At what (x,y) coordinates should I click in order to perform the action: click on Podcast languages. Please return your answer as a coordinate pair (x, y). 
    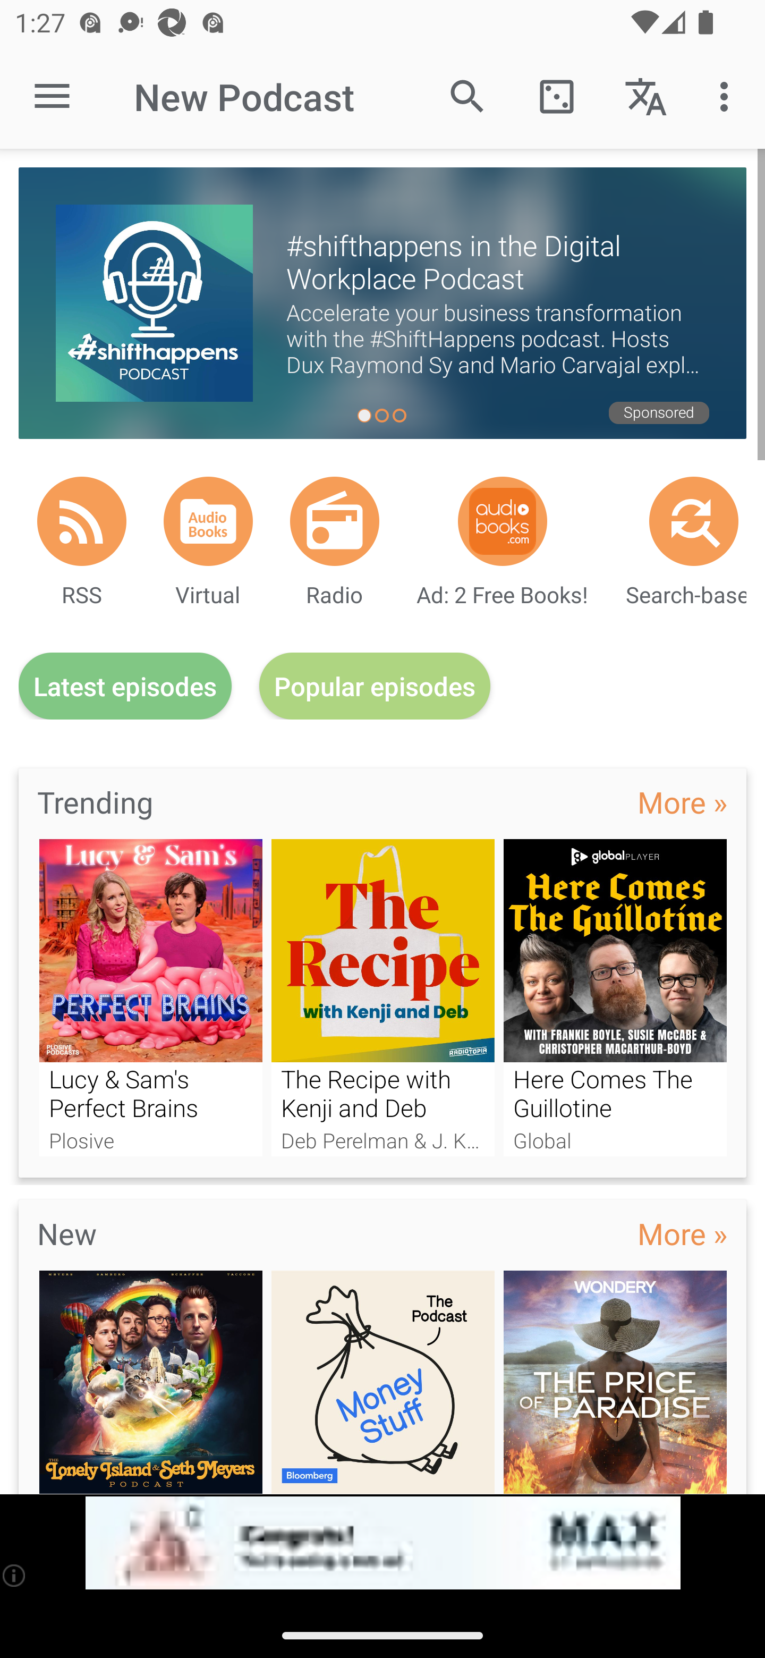
    Looking at the image, I should click on (646, 96).